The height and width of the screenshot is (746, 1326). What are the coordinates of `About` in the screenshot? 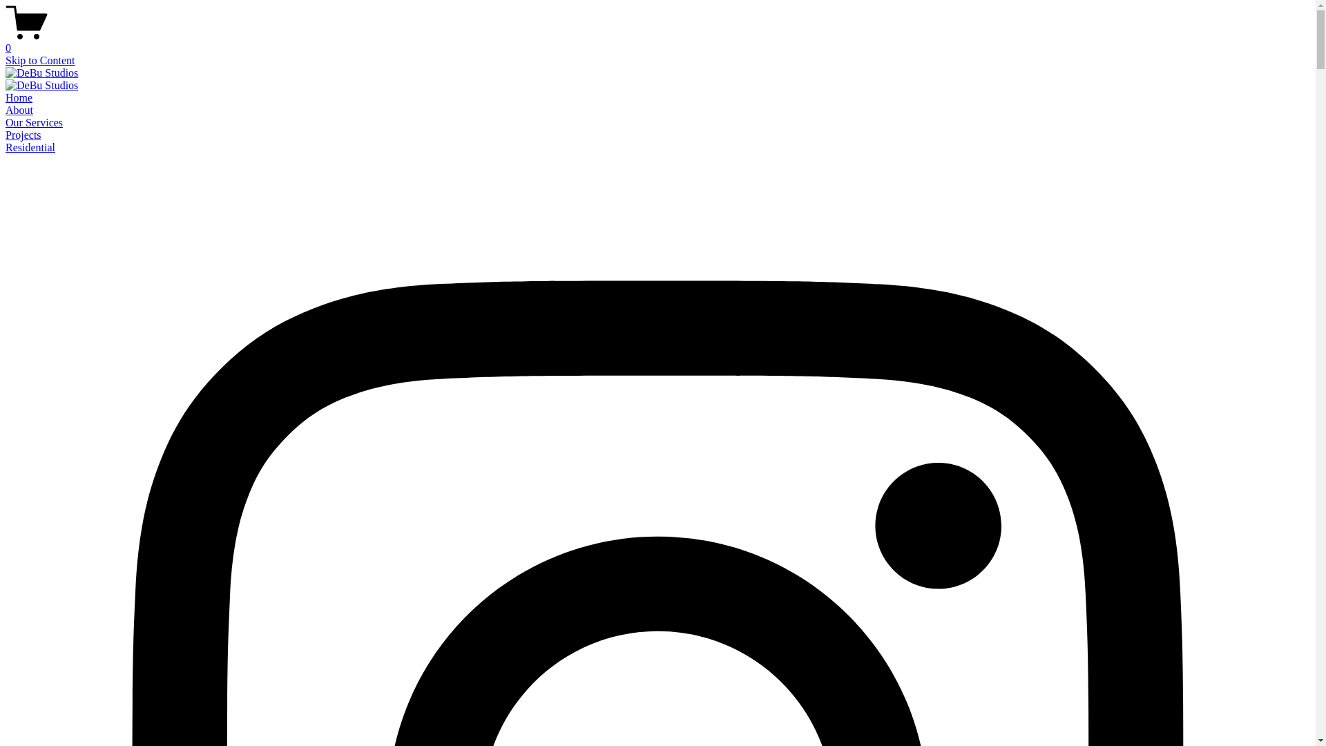 It's located at (19, 111).